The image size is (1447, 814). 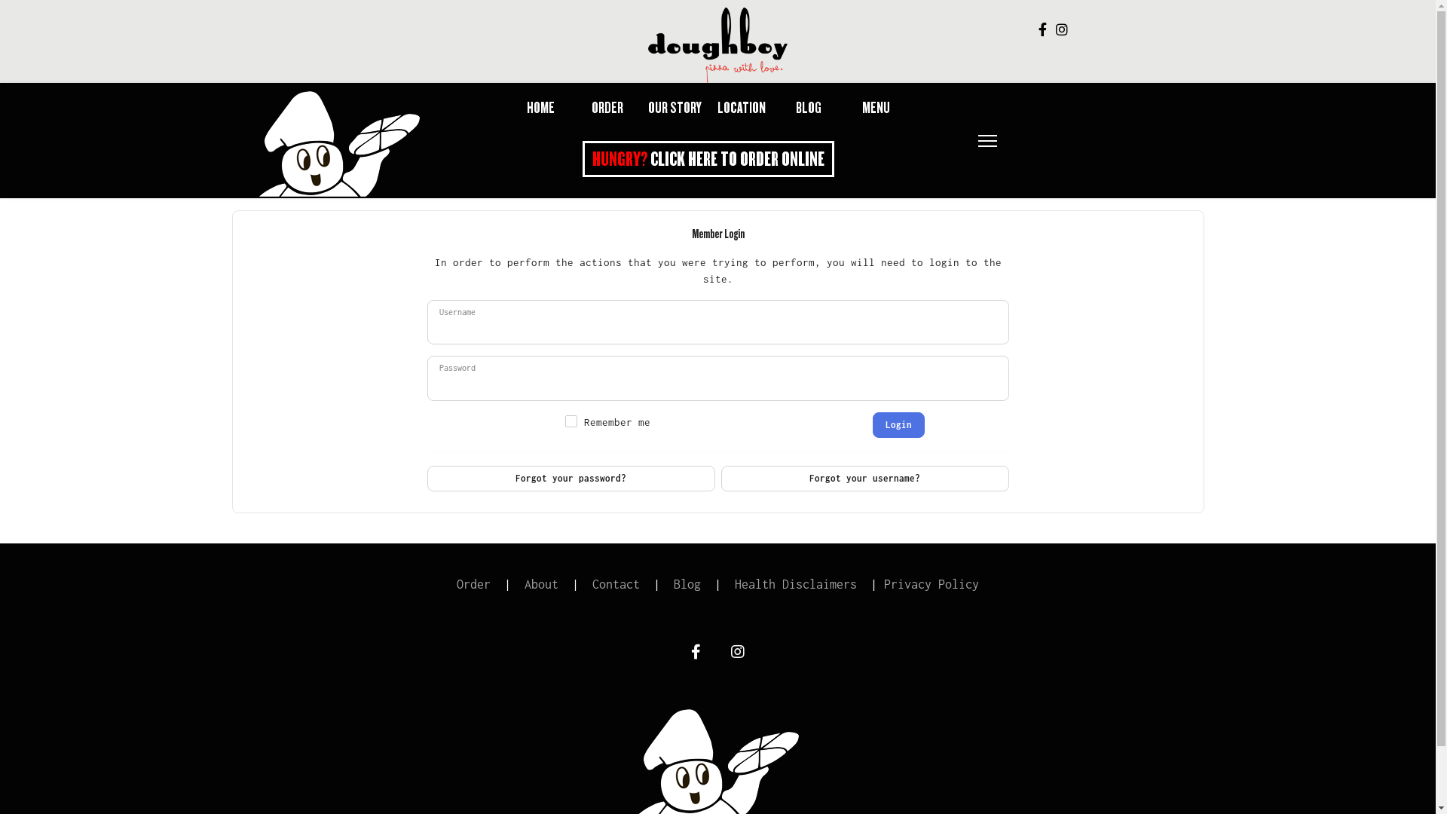 I want to click on About, so click(x=541, y=584).